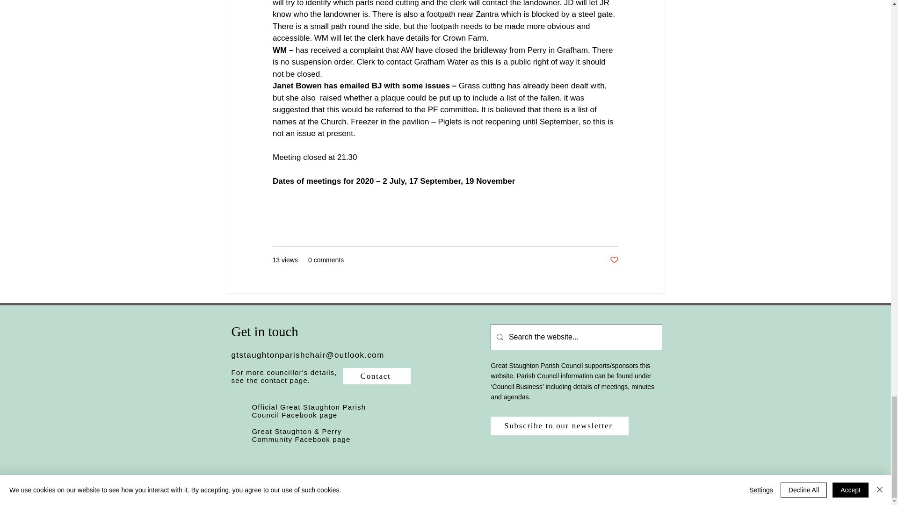 This screenshot has width=898, height=505. What do you see at coordinates (376, 376) in the screenshot?
I see `Contact` at bounding box center [376, 376].